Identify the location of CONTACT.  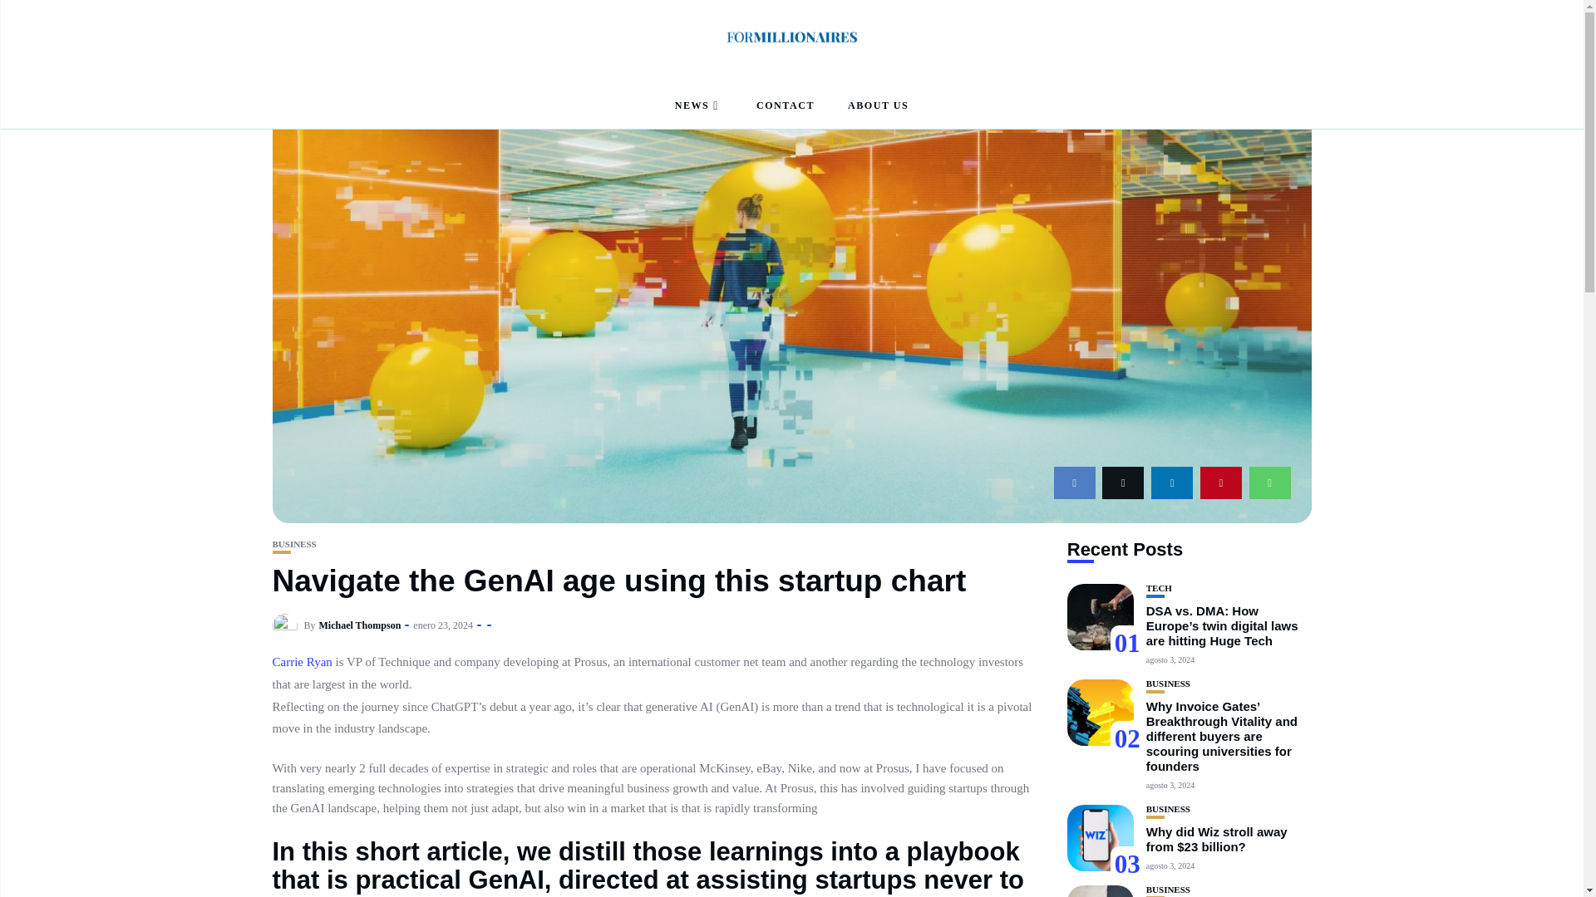
(785, 106).